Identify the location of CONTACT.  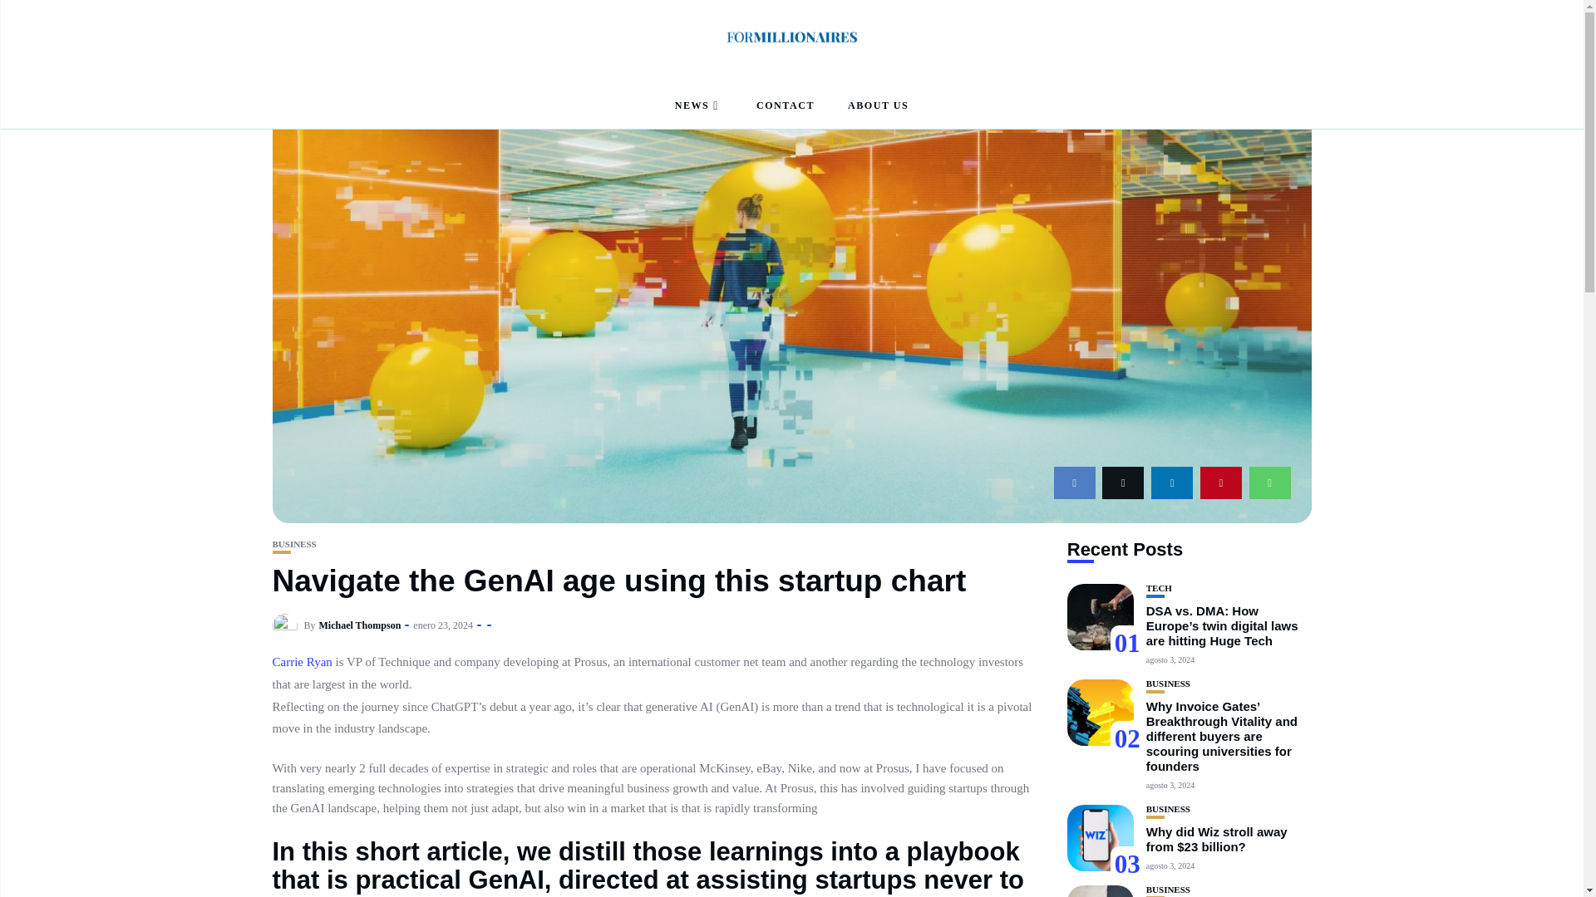
(785, 106).